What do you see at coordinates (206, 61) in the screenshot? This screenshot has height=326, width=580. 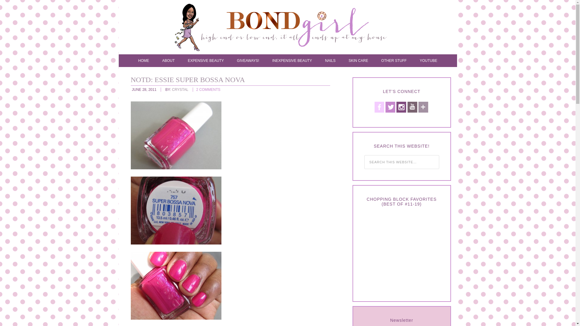 I see `EXPENSIVE BEAUTY` at bounding box center [206, 61].